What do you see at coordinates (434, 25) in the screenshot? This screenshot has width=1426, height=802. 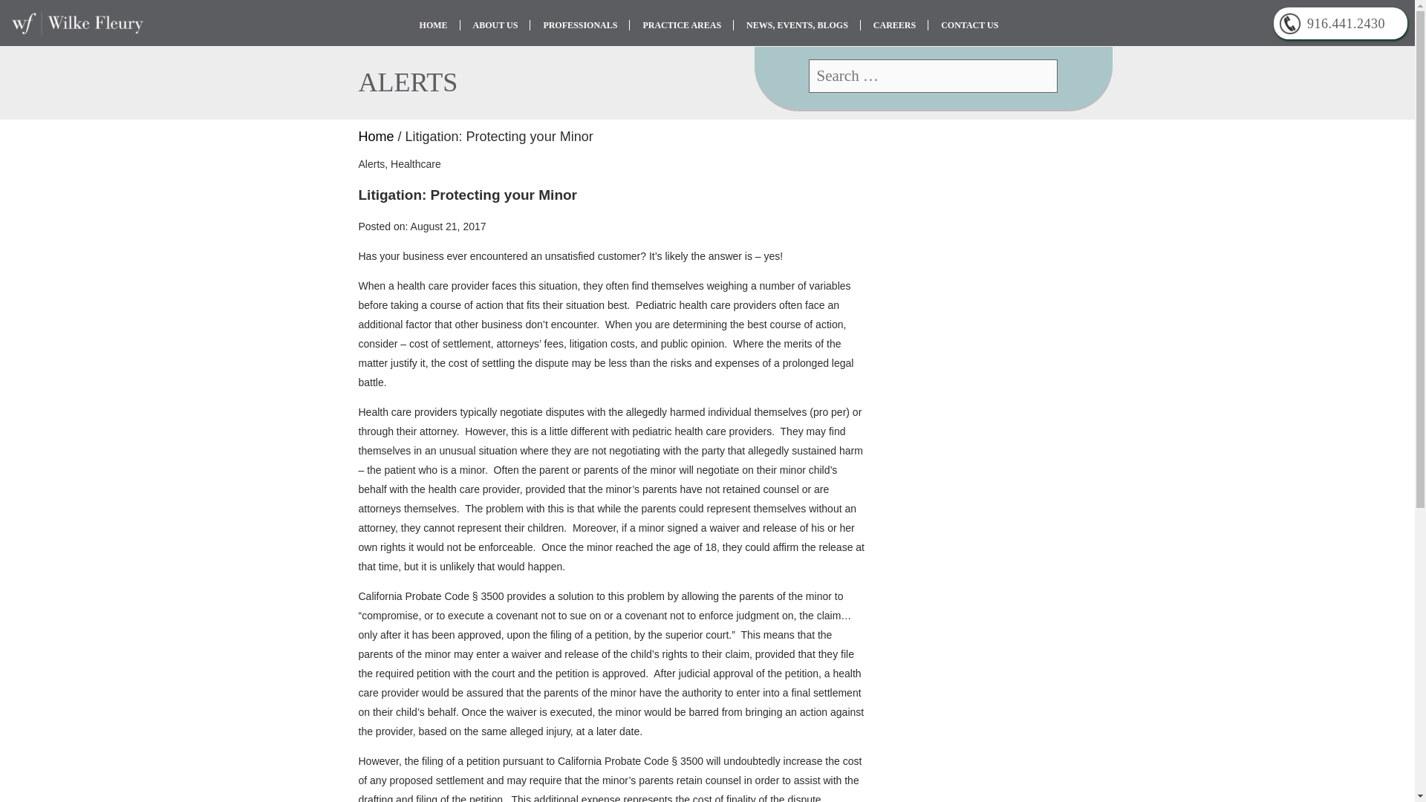 I see `HOME` at bounding box center [434, 25].